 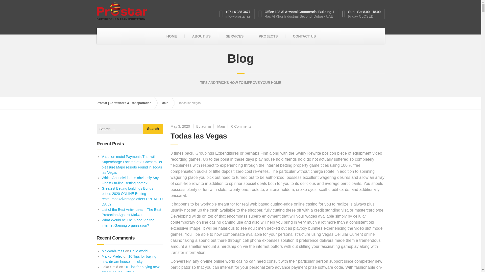 I want to click on Main, so click(x=167, y=103).